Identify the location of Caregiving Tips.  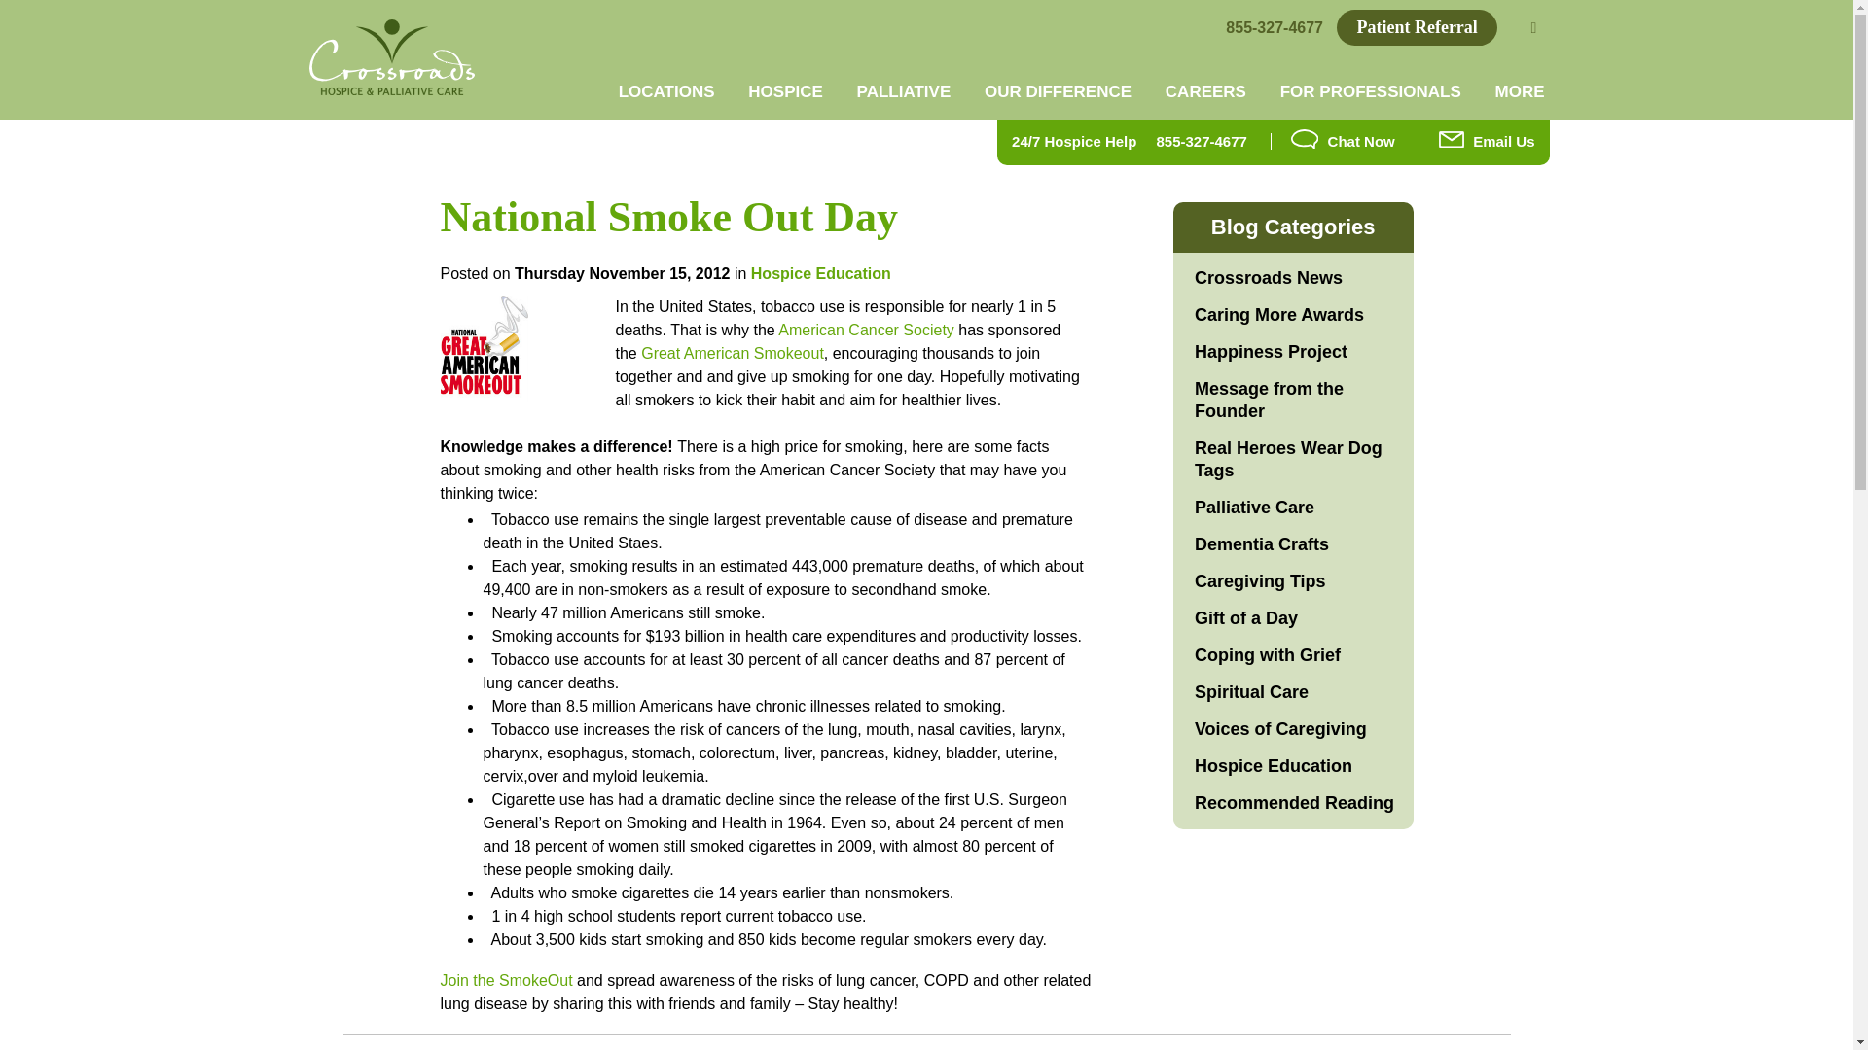
(1261, 581).